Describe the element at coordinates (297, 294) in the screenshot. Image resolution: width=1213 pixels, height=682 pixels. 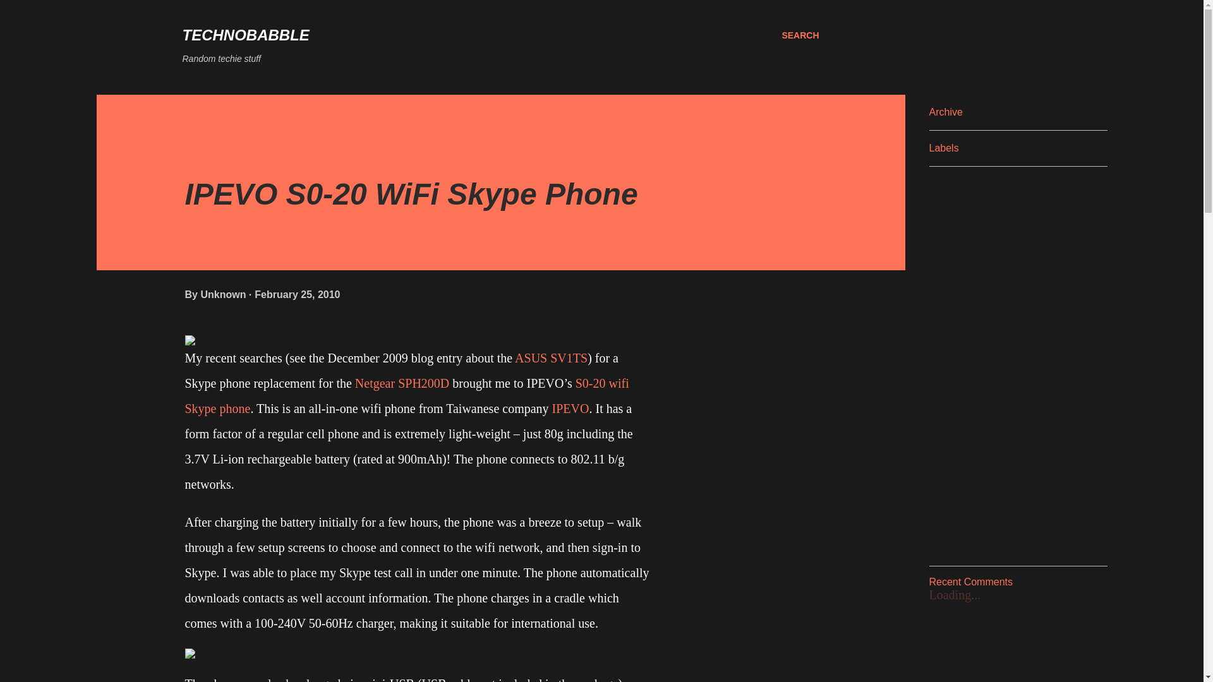
I see `February 25, 2010` at that location.